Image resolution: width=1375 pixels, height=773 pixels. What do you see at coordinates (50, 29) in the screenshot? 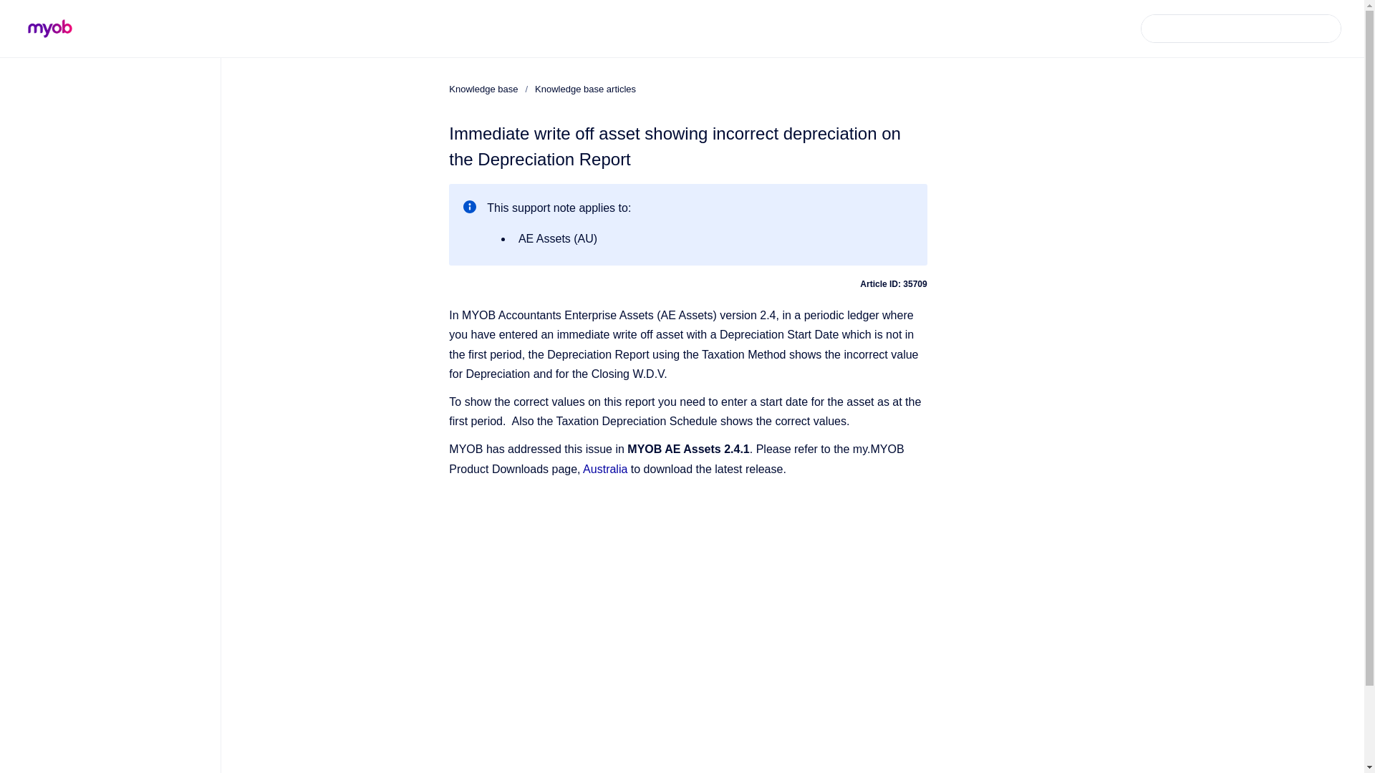
I see `Go to homepage` at bounding box center [50, 29].